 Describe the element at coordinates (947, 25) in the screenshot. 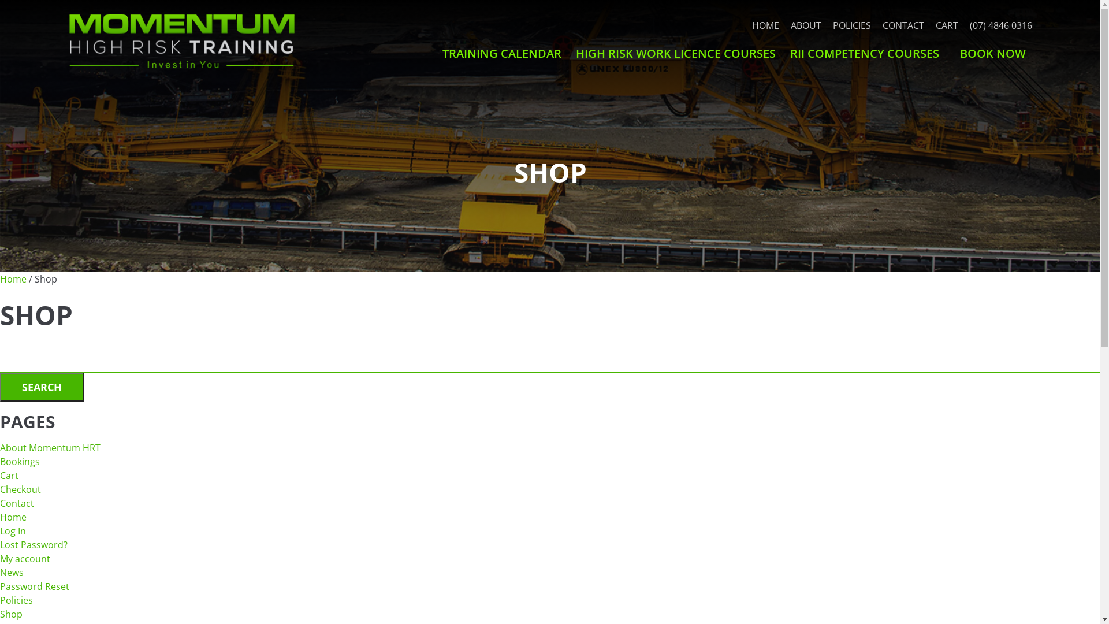

I see `CART` at that location.